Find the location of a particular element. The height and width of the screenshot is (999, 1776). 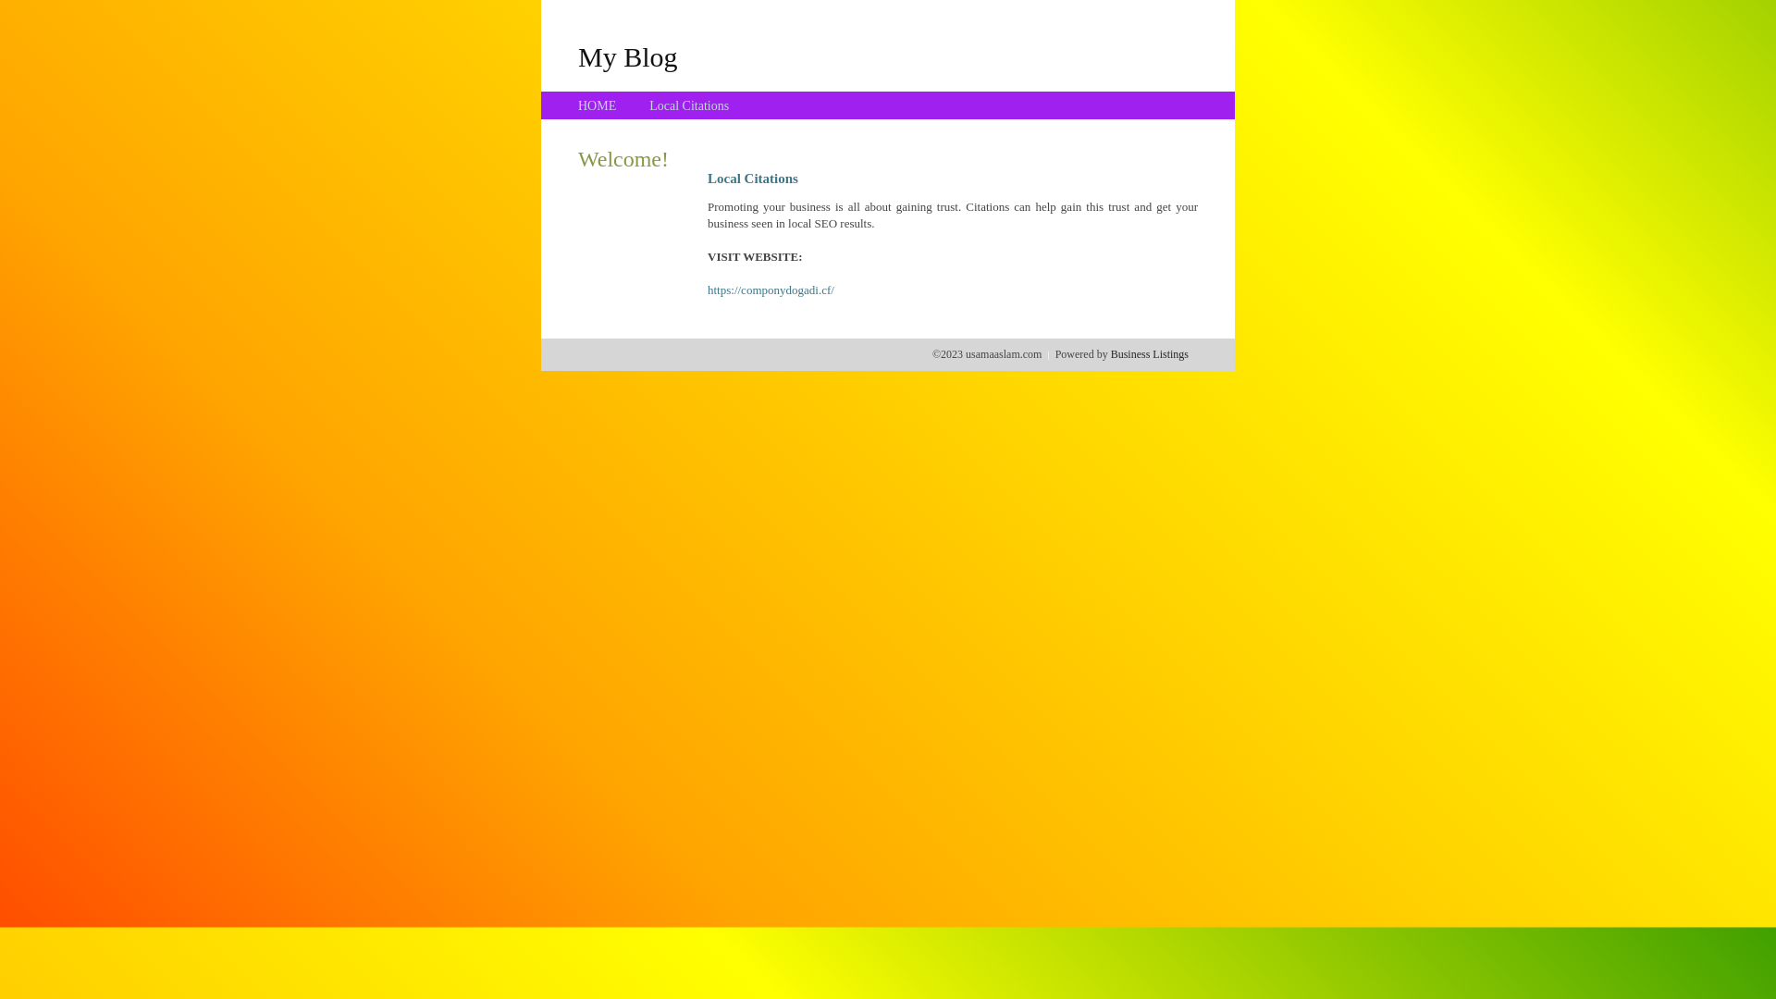

Local Citations is located at coordinates (689, 105).